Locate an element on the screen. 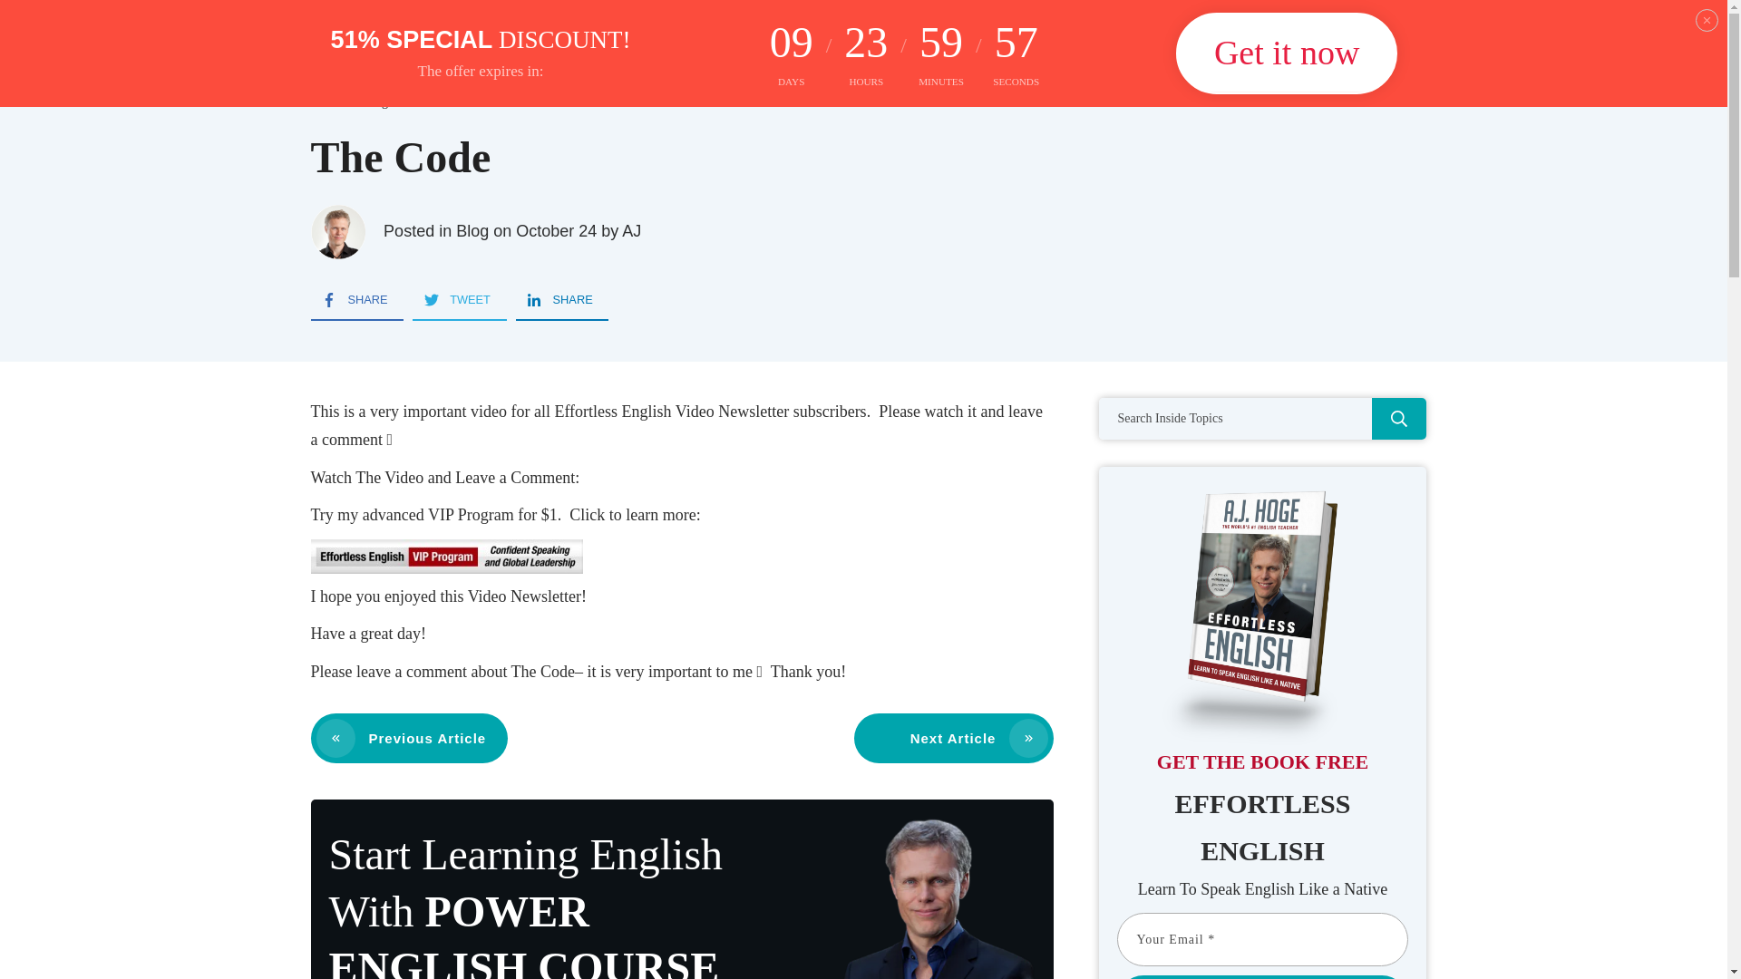 Image resolution: width=1741 pixels, height=979 pixels. VIPbannerad1 is located at coordinates (445, 557).